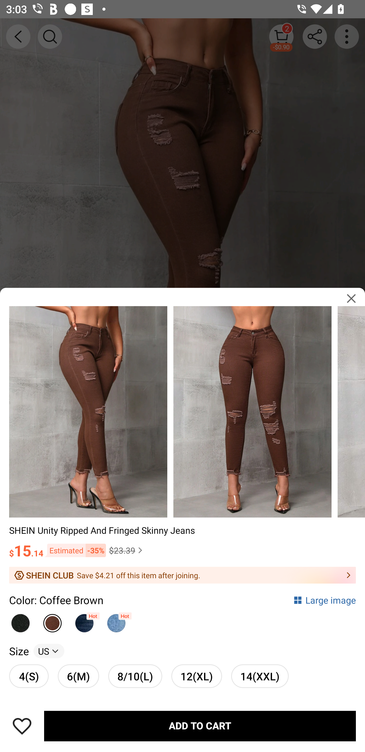  What do you see at coordinates (182, 575) in the screenshot?
I see `Save $4.21 off this item after joining.` at bounding box center [182, 575].